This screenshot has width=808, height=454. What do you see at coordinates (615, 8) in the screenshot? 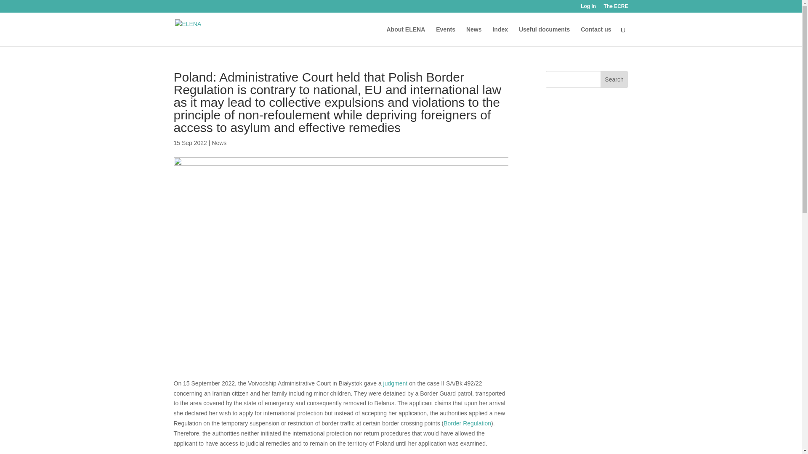
I see `The ECRE` at bounding box center [615, 8].